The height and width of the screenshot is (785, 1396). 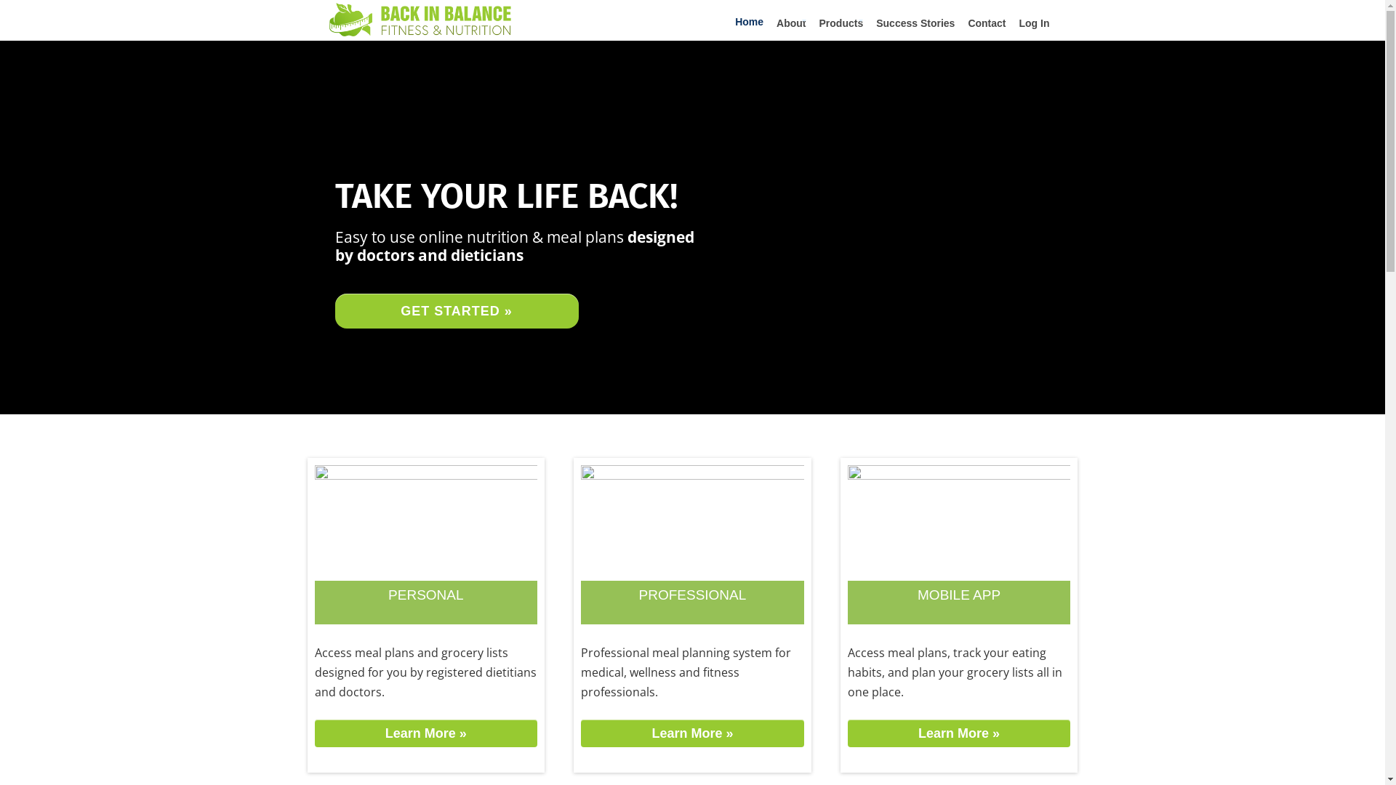 I want to click on Log In, so click(x=1034, y=23).